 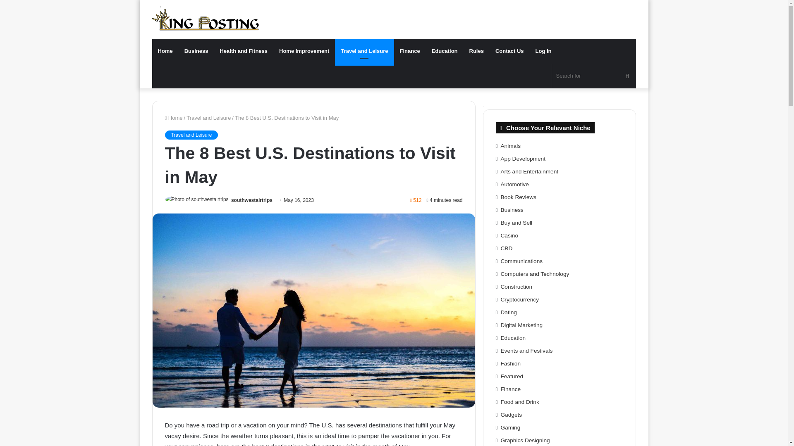 I want to click on Home, so click(x=165, y=51).